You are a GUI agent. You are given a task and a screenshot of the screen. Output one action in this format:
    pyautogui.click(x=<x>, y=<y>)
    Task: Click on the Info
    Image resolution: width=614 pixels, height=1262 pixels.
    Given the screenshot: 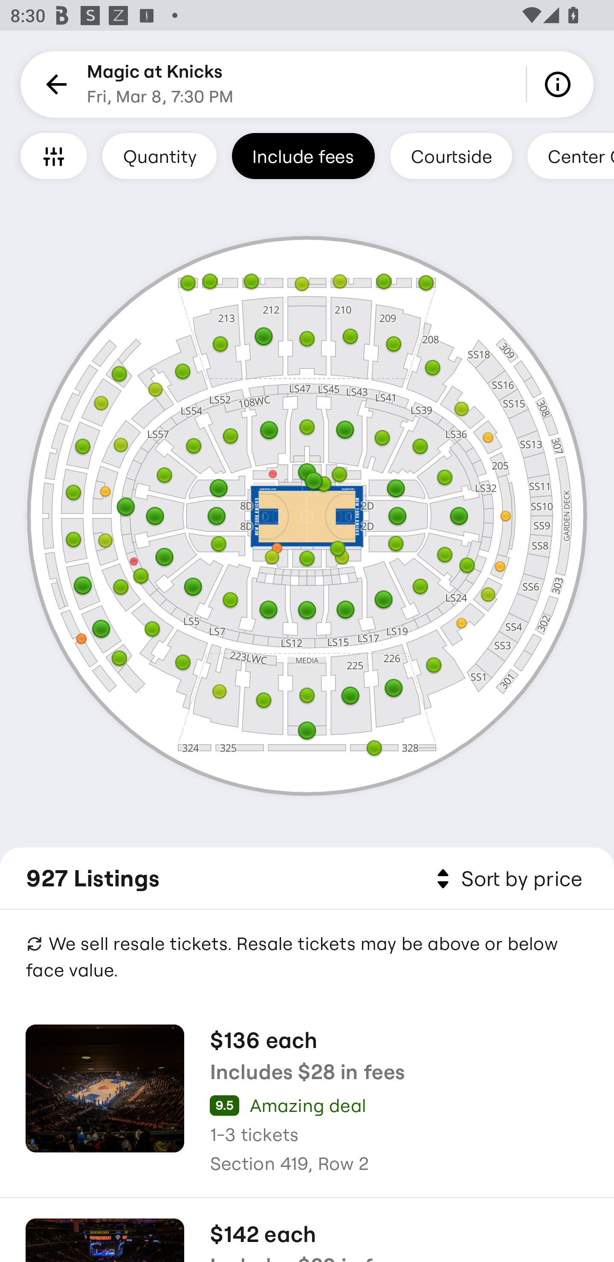 What is the action you would take?
    pyautogui.click(x=560, y=84)
    